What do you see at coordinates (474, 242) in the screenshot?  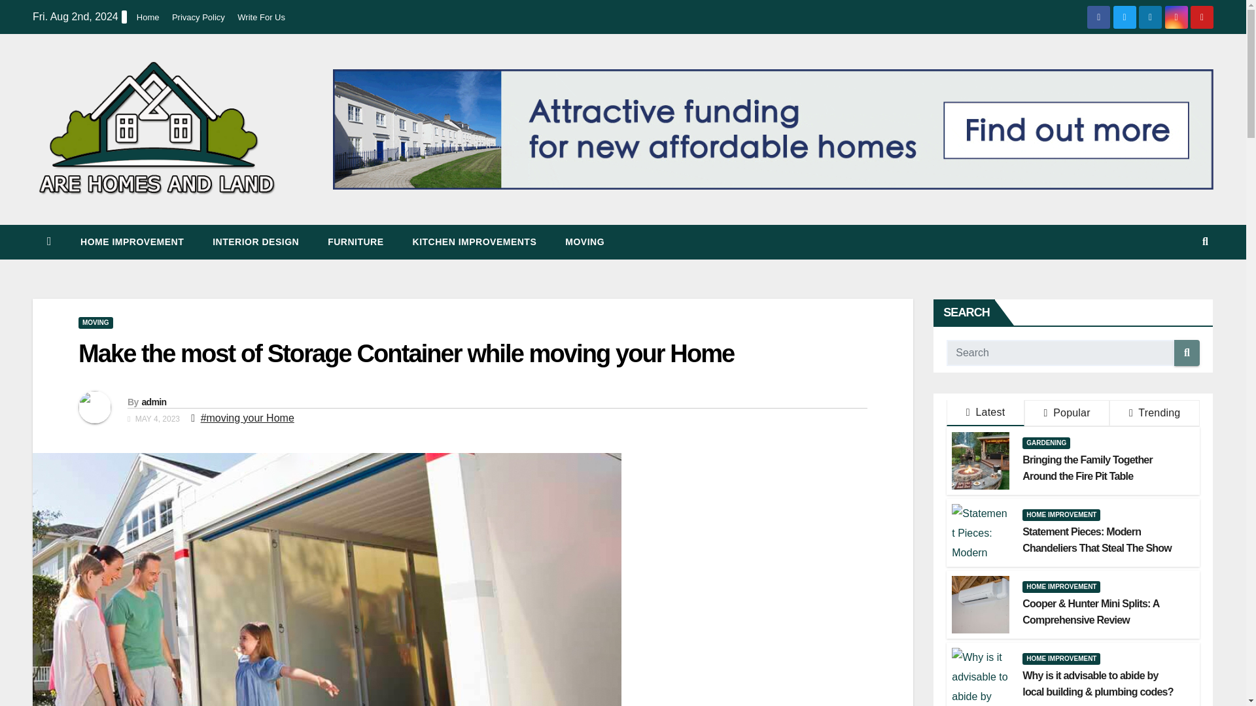 I see `Kitchen Improvements` at bounding box center [474, 242].